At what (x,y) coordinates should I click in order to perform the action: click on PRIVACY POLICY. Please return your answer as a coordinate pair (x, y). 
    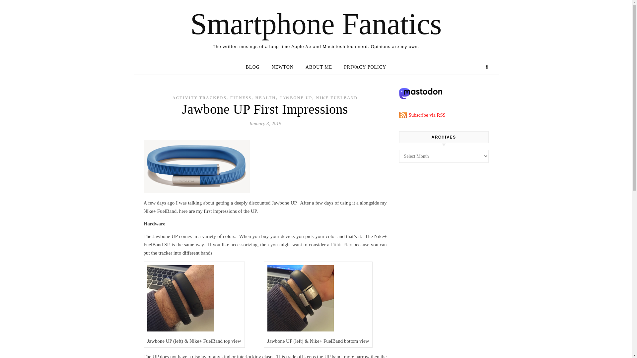
    Looking at the image, I should click on (362, 67).